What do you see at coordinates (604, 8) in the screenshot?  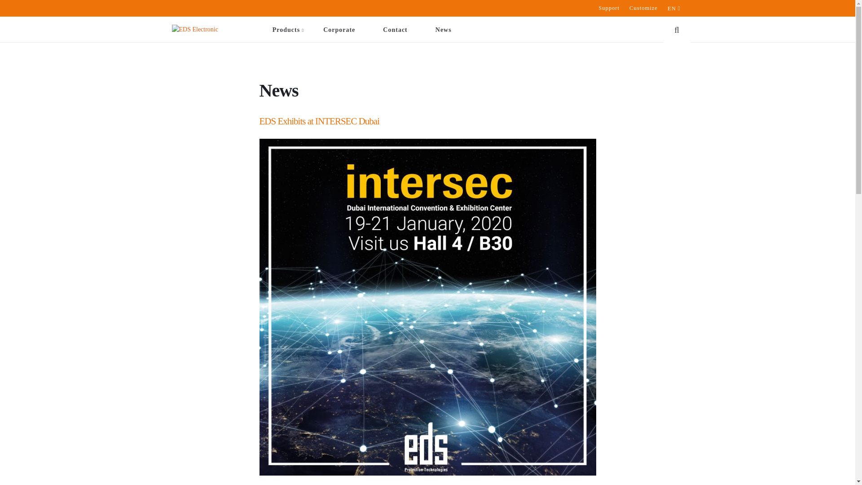 I see `Support` at bounding box center [604, 8].